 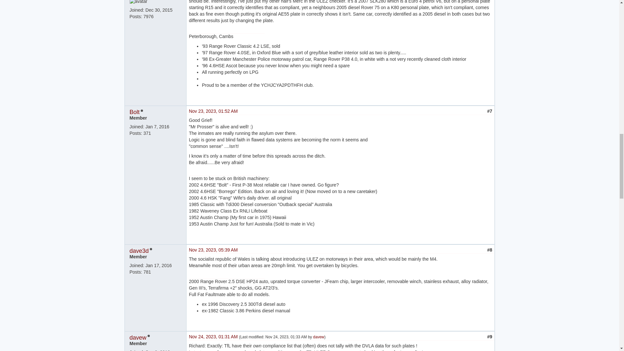 What do you see at coordinates (214, 337) in the screenshot?
I see `Nov 24, 2023, 01:31 AM` at bounding box center [214, 337].